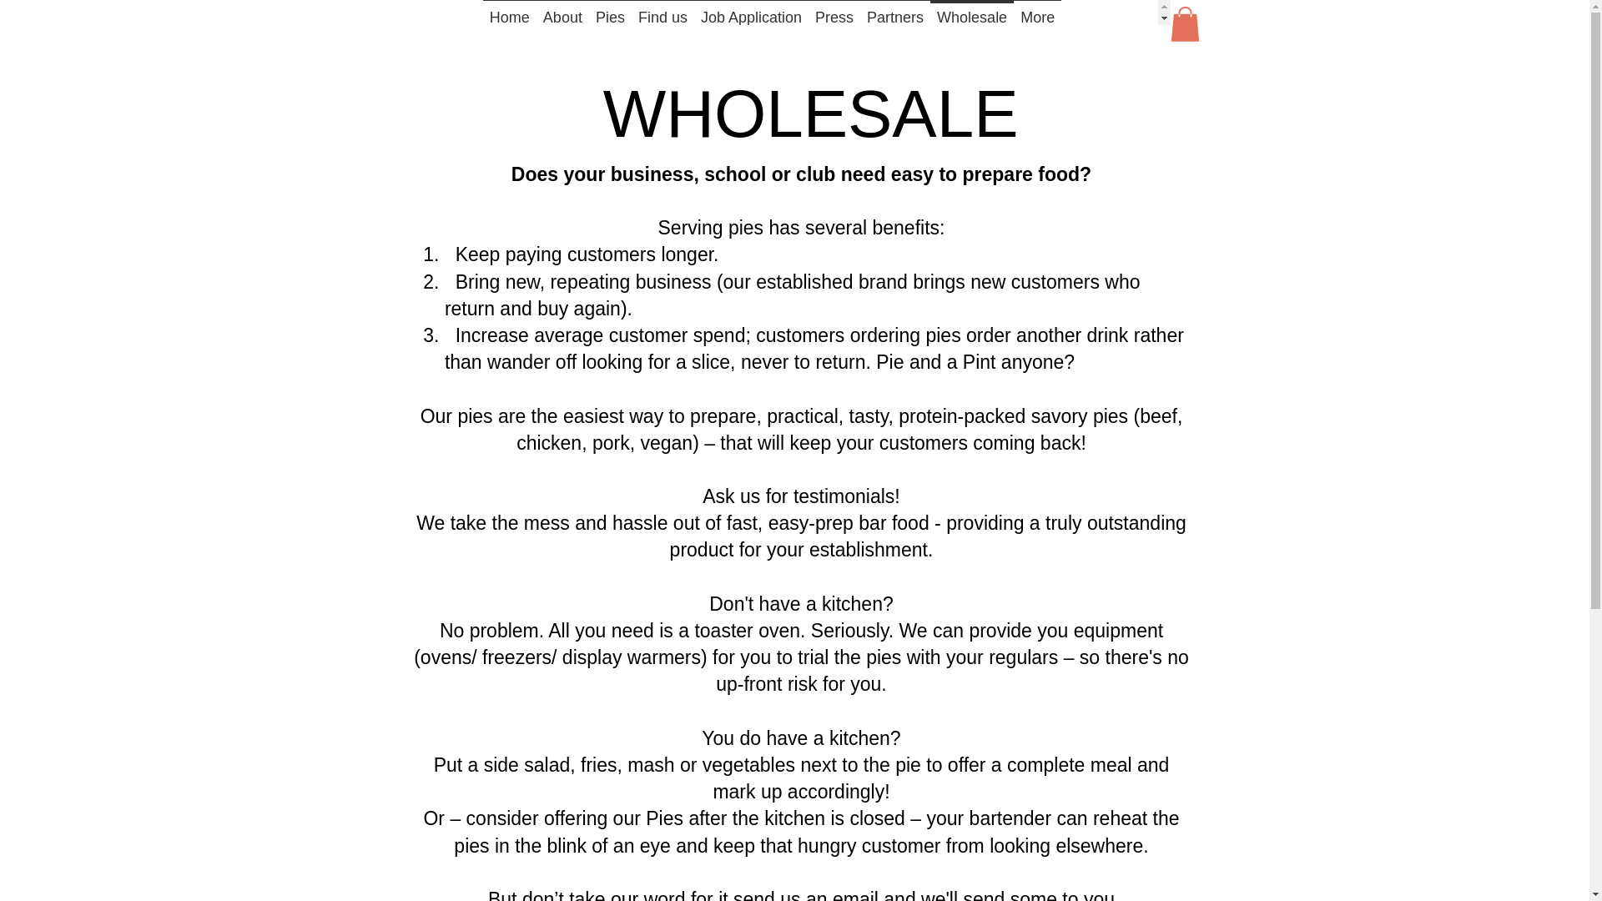 This screenshot has width=1602, height=901. What do you see at coordinates (610, 13) in the screenshot?
I see `Pies` at bounding box center [610, 13].